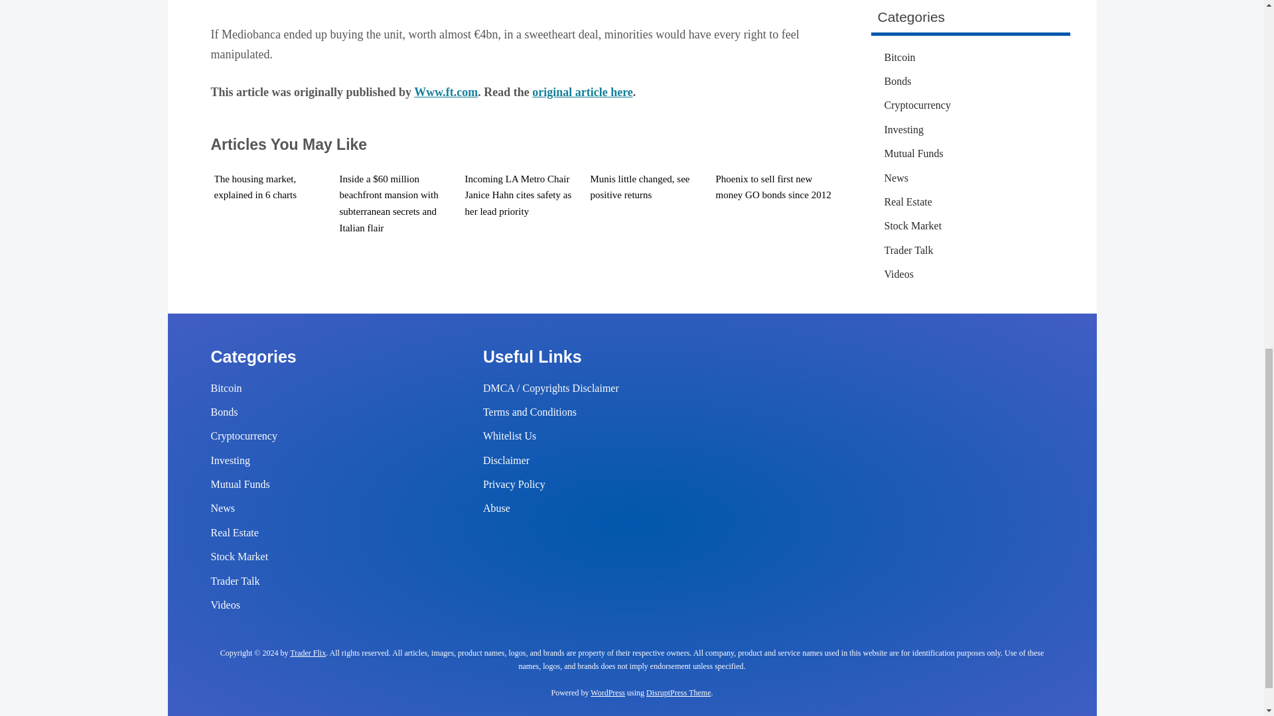  What do you see at coordinates (446, 91) in the screenshot?
I see `Www.ft.com` at bounding box center [446, 91].